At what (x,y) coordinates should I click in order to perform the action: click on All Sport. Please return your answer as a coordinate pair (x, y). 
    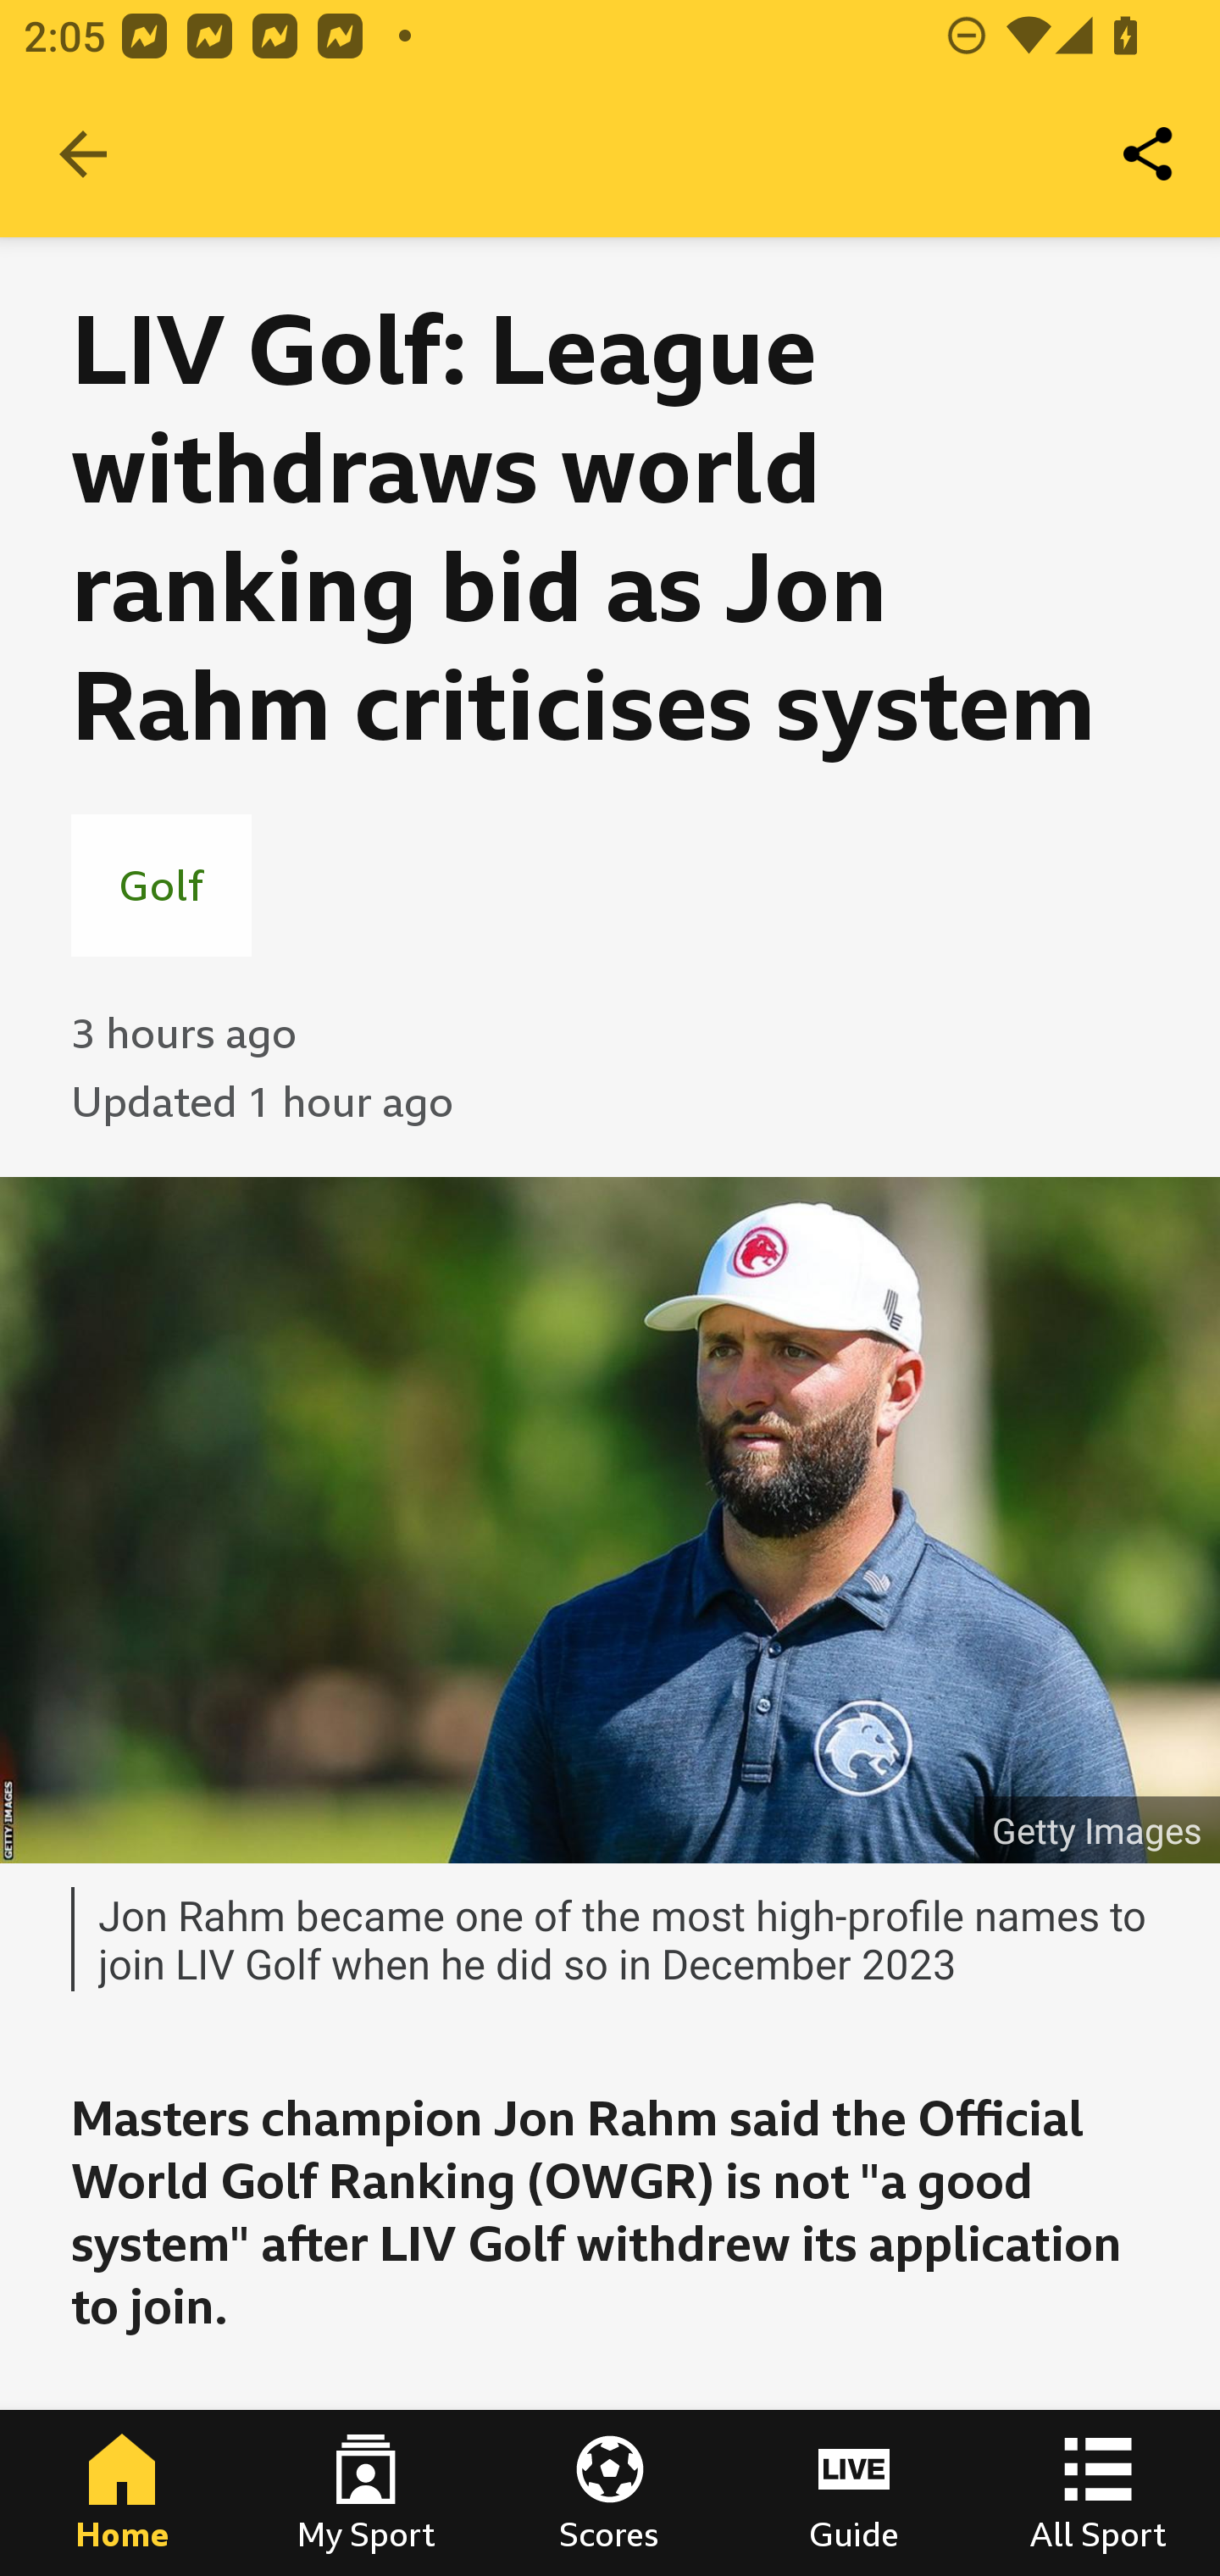
    Looking at the image, I should click on (1098, 2493).